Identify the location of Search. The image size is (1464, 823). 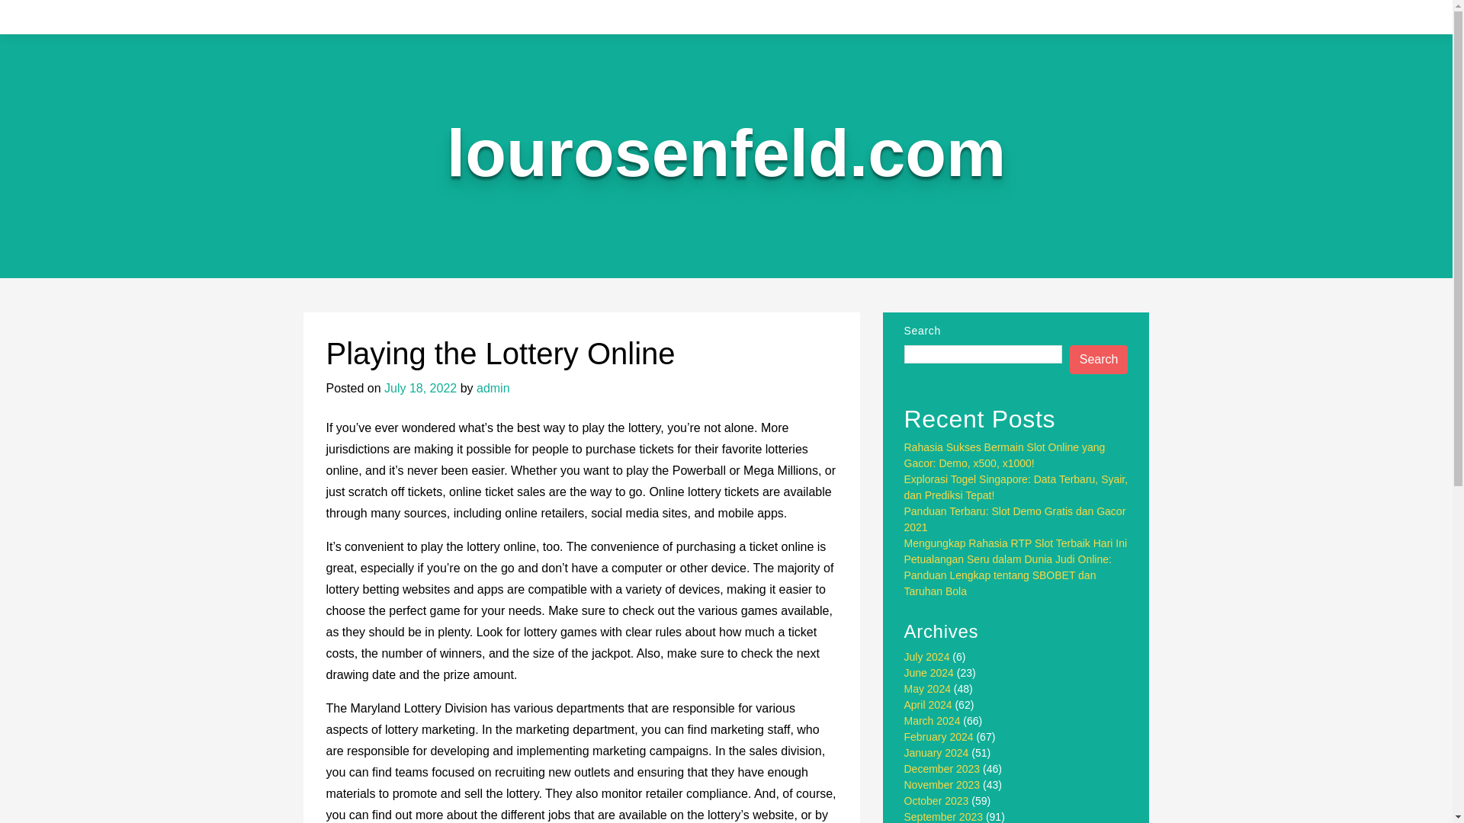
(1100, 360).